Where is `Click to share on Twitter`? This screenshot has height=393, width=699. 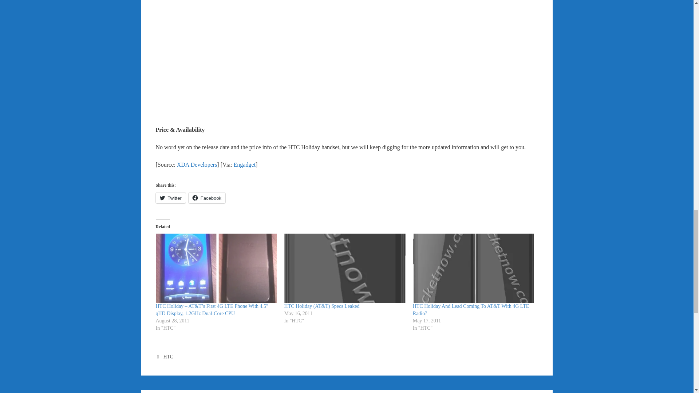
Click to share on Twitter is located at coordinates (171, 198).